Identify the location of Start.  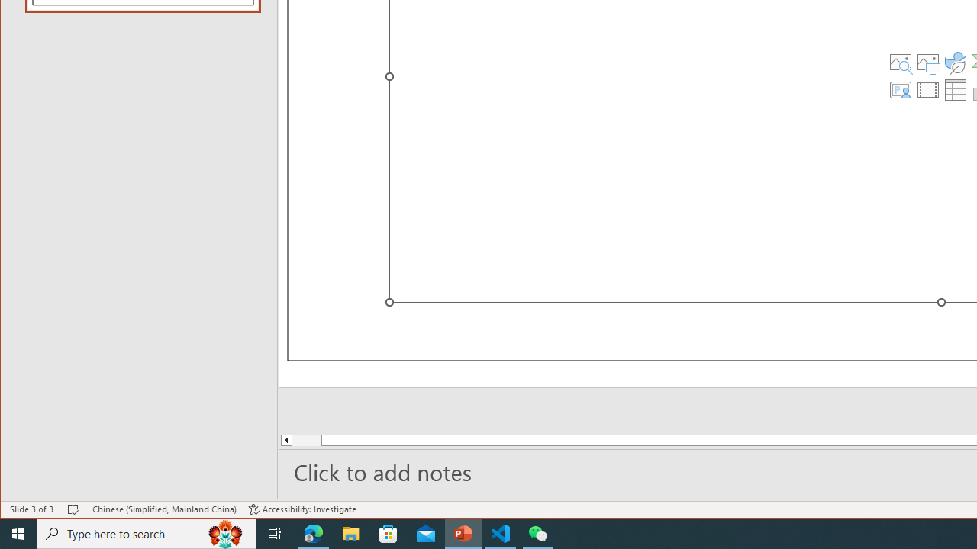
(18, 534).